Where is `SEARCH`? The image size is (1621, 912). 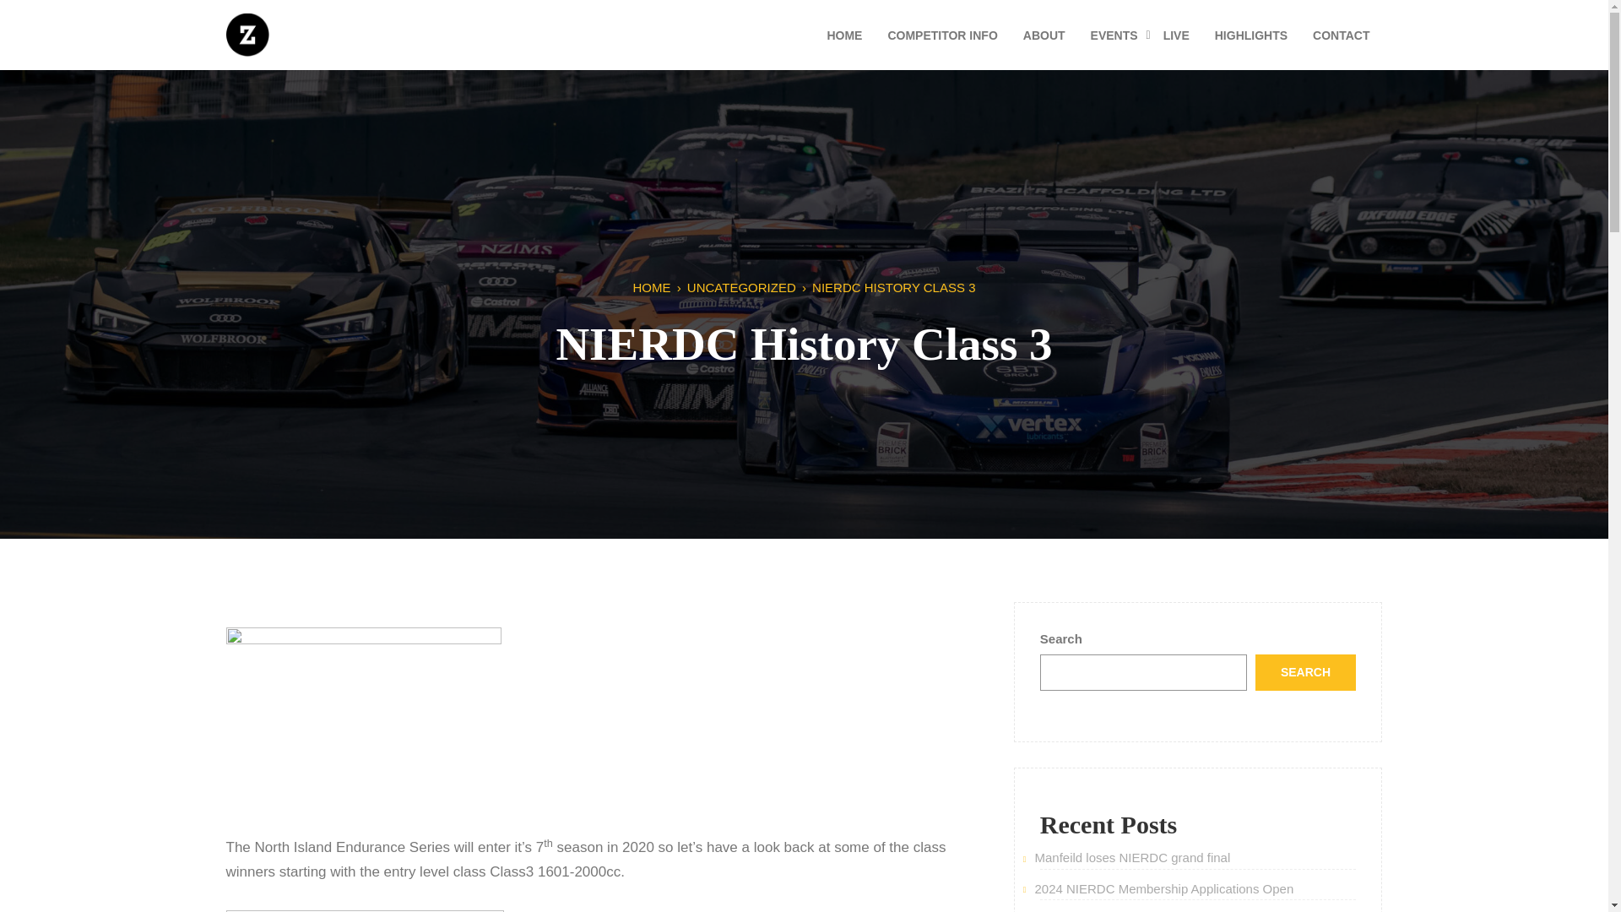
SEARCH is located at coordinates (1305, 672).